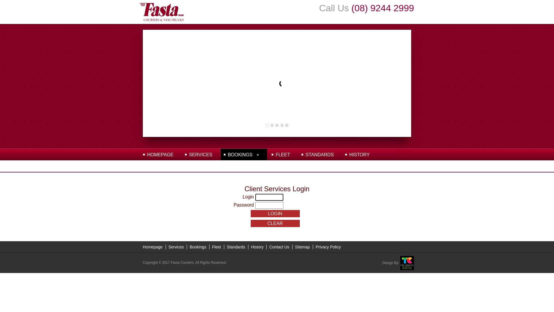 Image resolution: width=554 pixels, height=312 pixels. Describe the element at coordinates (216, 247) in the screenshot. I see `Fleet` at that location.